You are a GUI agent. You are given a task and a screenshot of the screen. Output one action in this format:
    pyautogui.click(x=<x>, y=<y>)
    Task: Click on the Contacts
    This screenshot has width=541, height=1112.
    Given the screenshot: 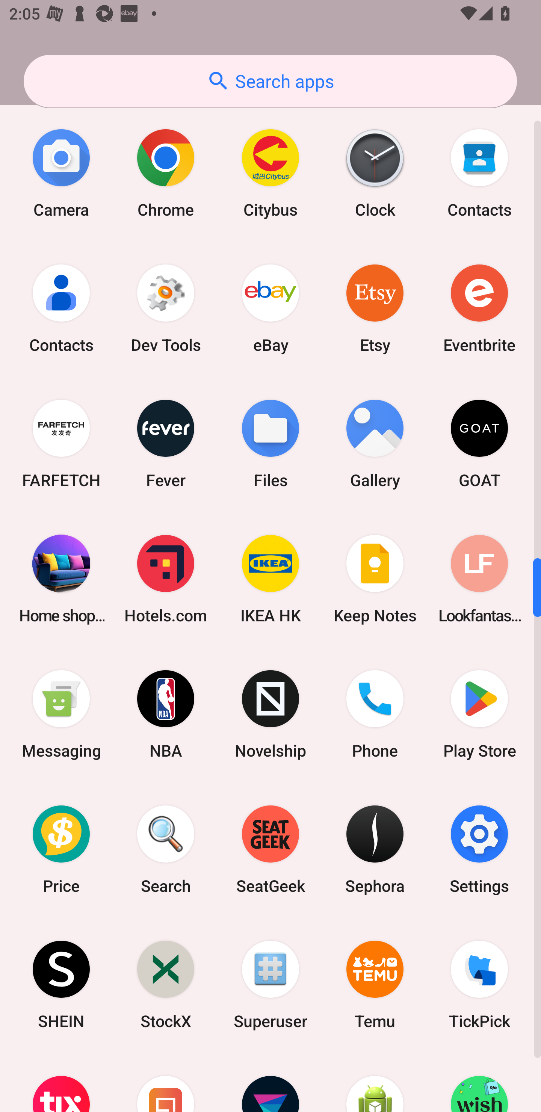 What is the action you would take?
    pyautogui.click(x=479, y=174)
    